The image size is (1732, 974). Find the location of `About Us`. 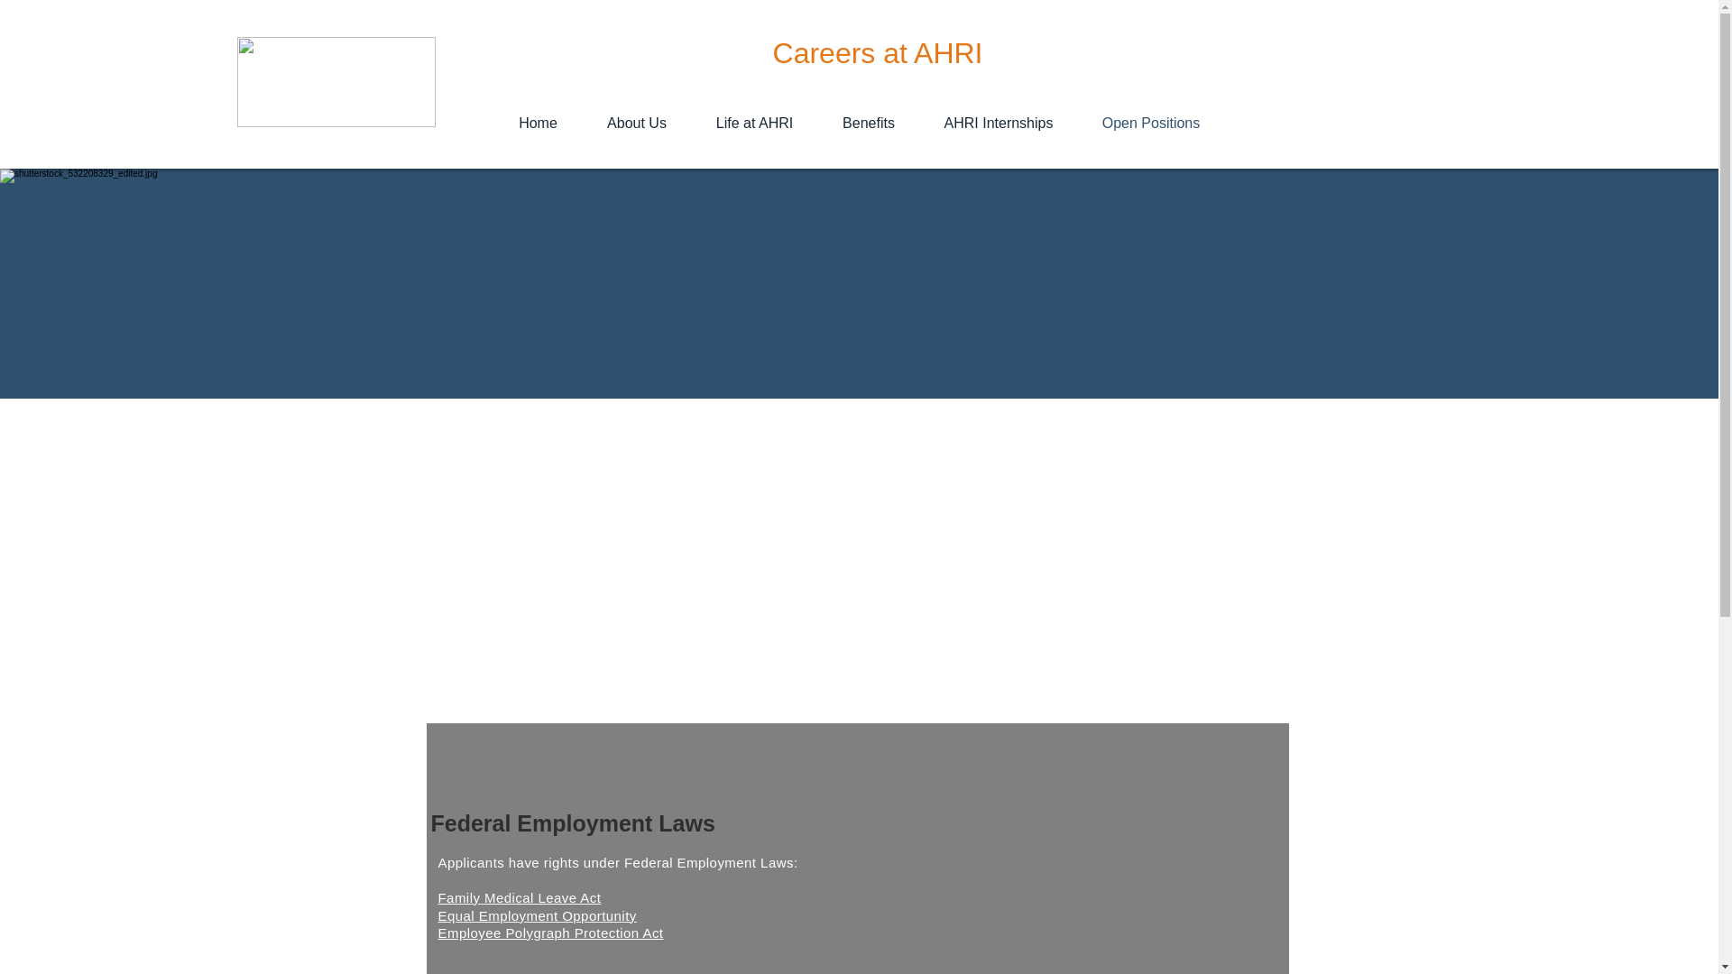

About Us is located at coordinates (637, 123).